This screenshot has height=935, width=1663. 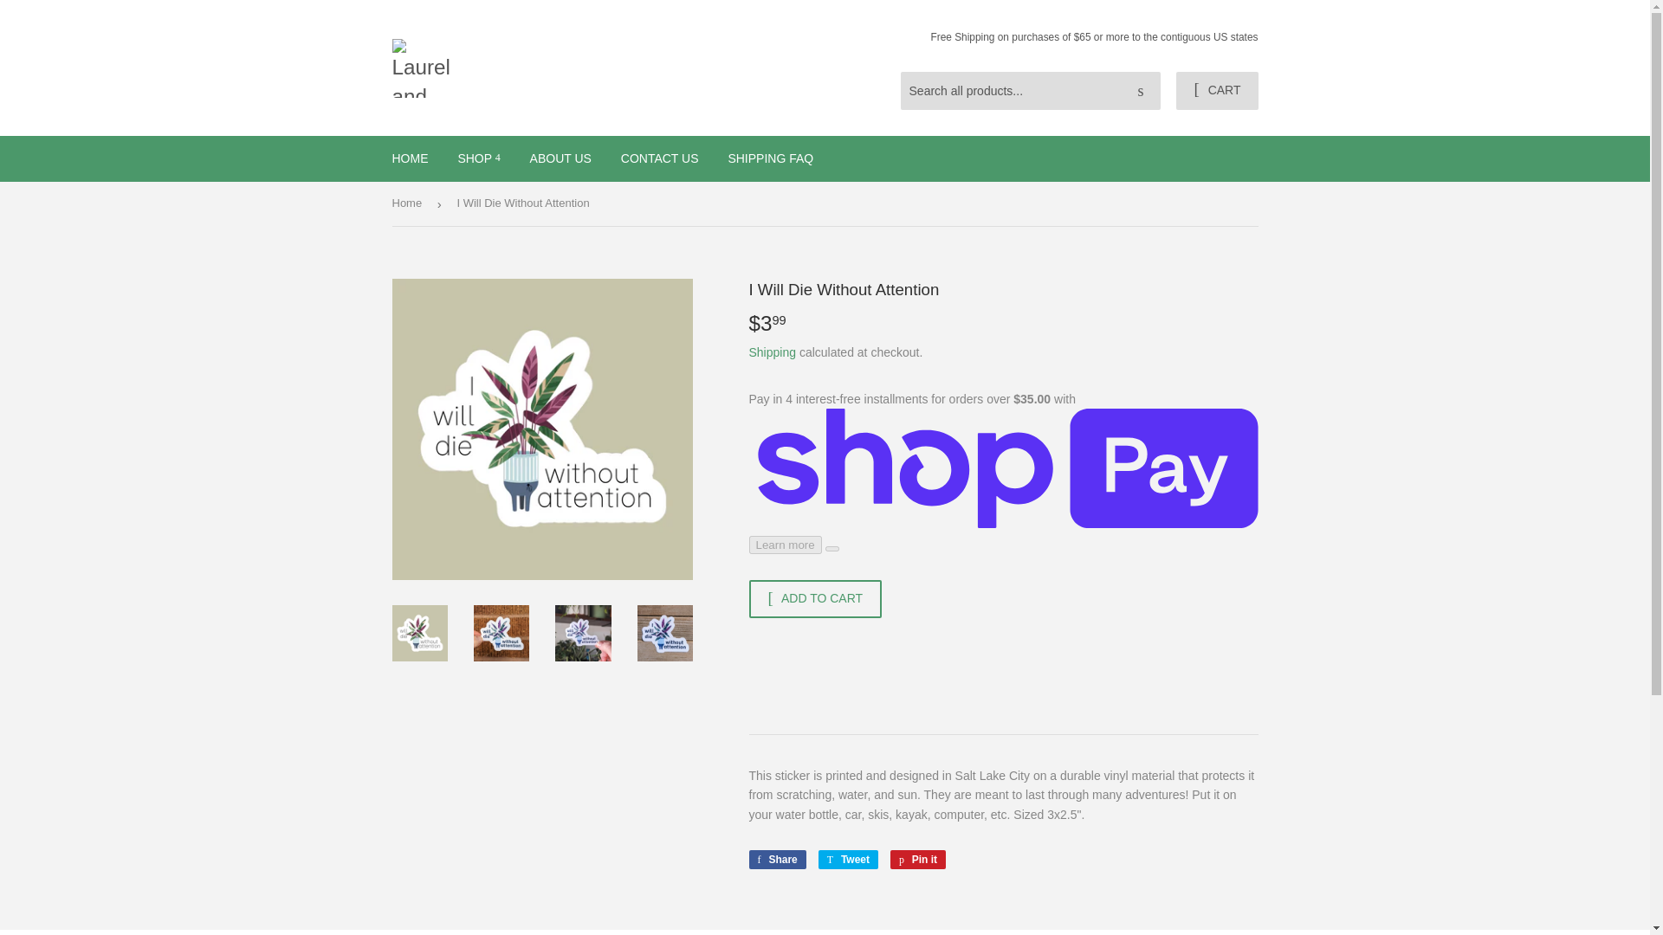 I want to click on Pin on Pinterest, so click(x=918, y=859).